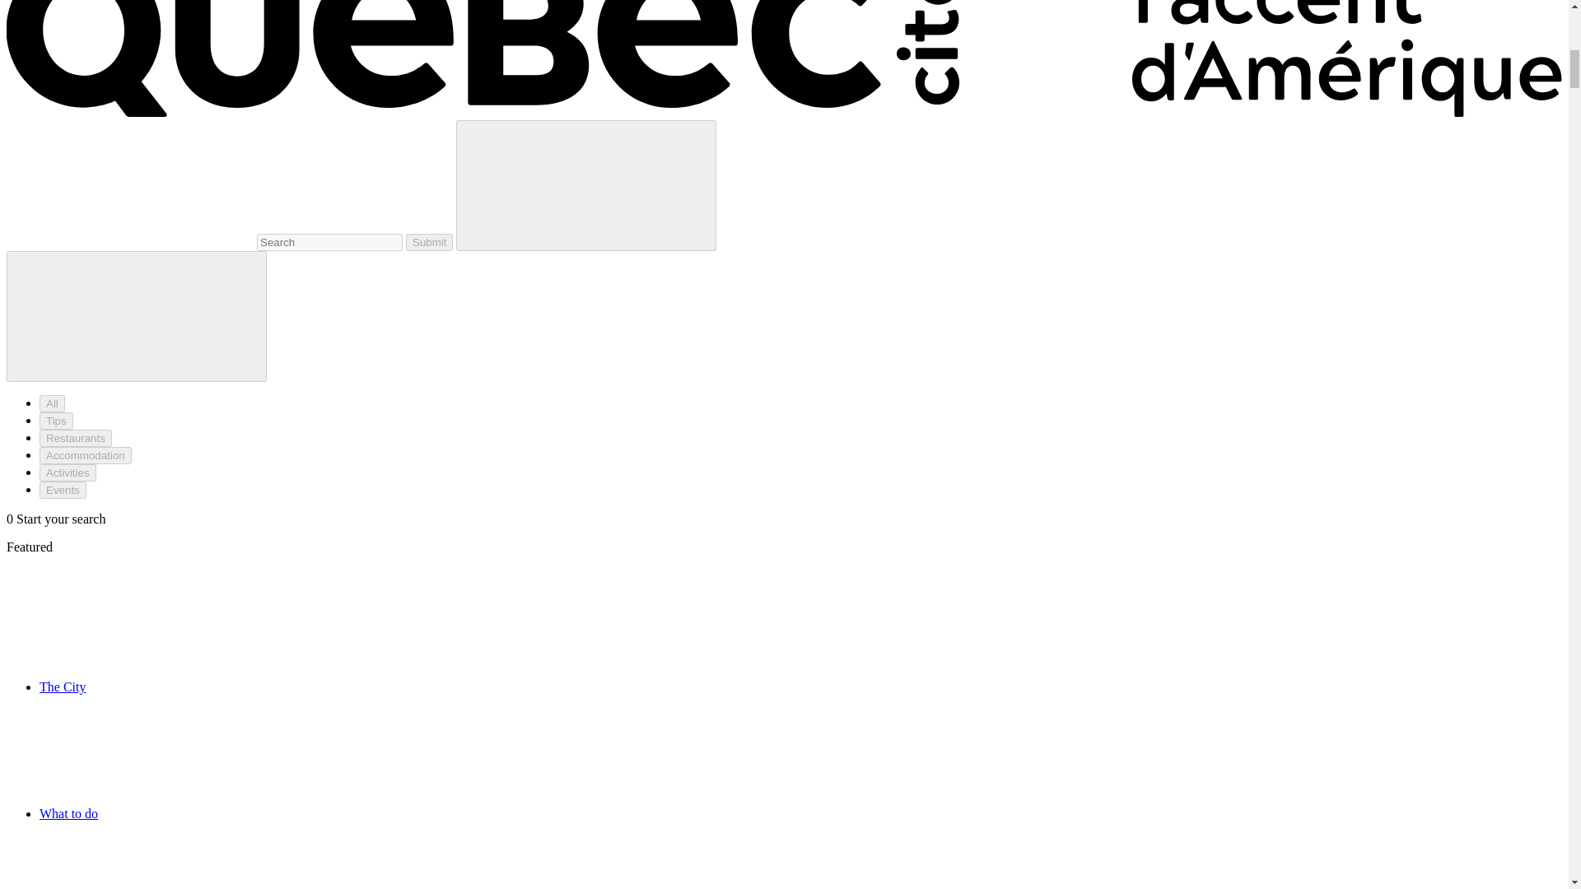 The height and width of the screenshot is (889, 1581). What do you see at coordinates (192, 813) in the screenshot?
I see `What to do` at bounding box center [192, 813].